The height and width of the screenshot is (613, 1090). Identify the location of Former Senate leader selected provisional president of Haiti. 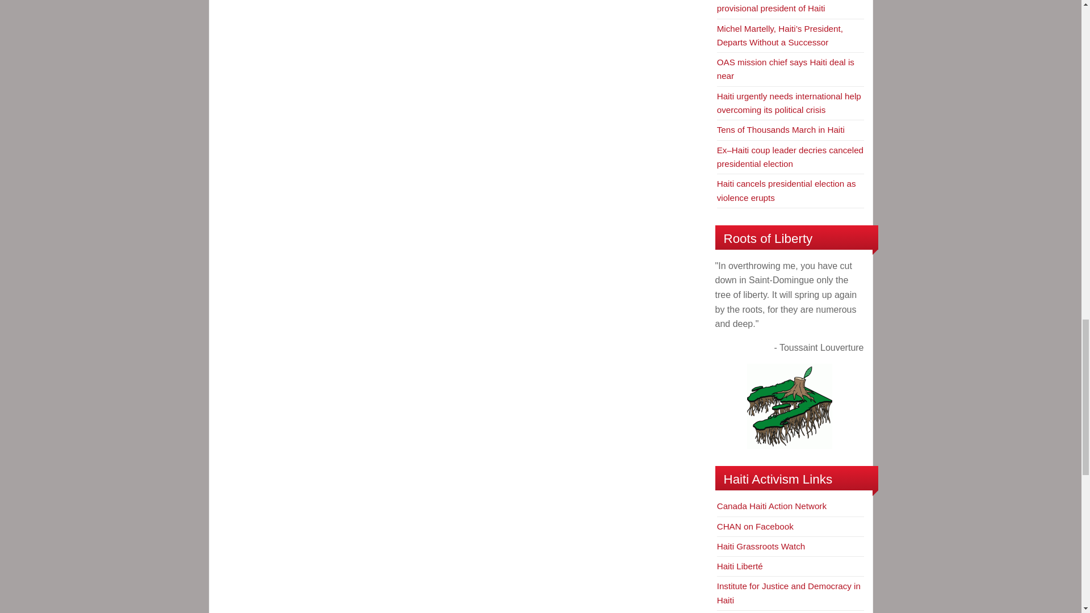
(777, 6).